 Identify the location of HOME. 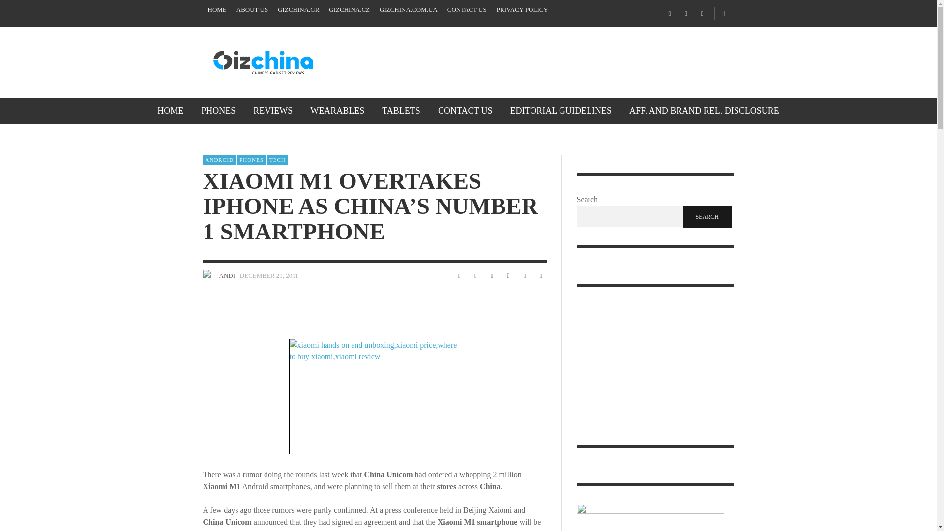
(217, 10).